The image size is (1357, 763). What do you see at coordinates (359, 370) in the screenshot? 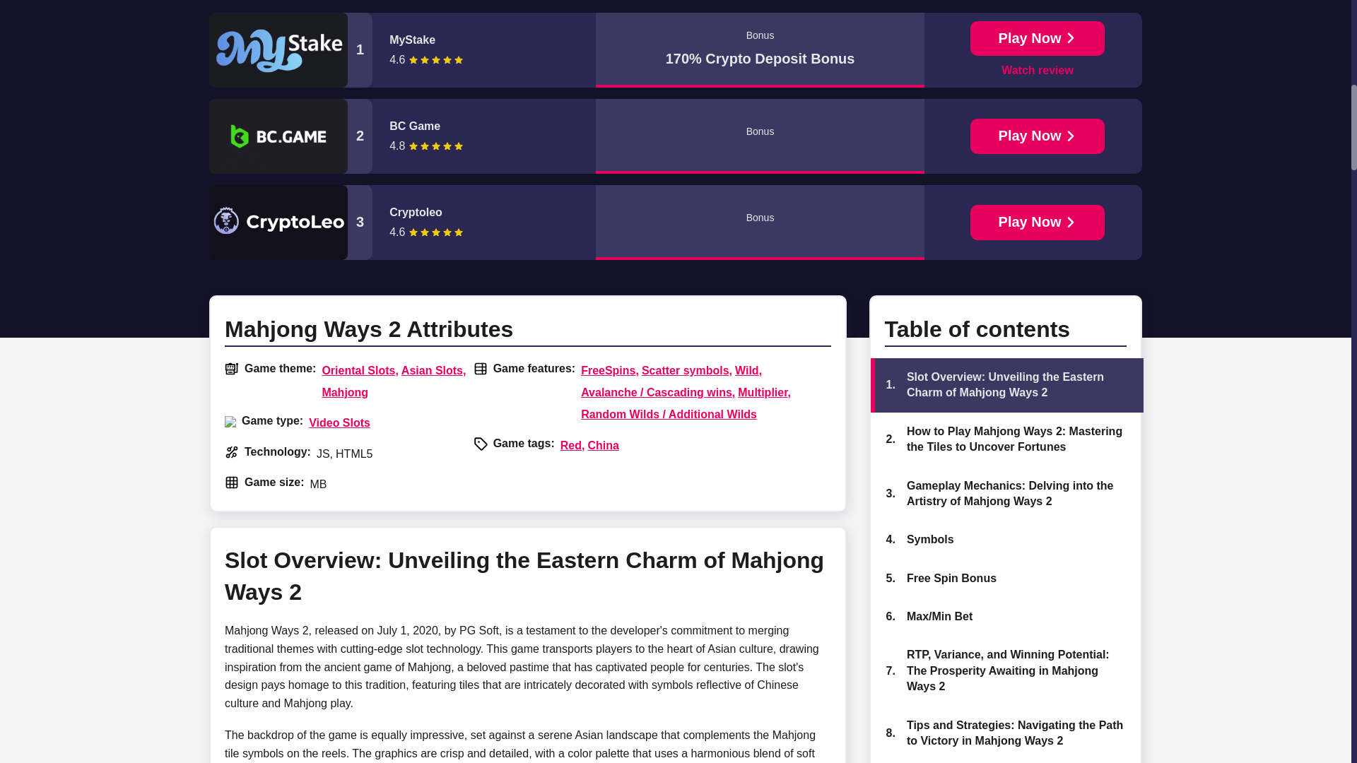
I see `Oriental Slots,` at bounding box center [359, 370].